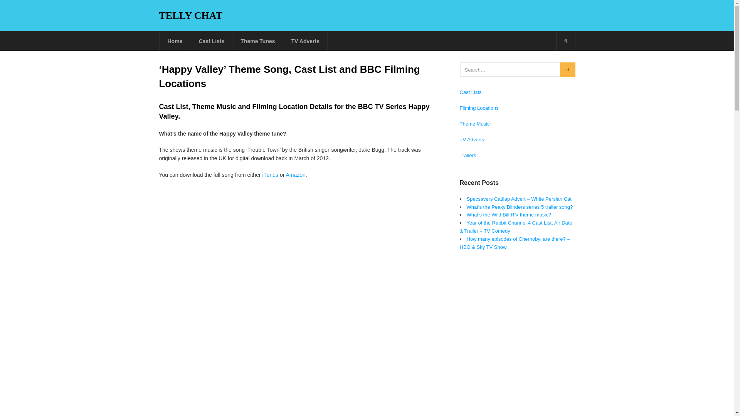  I want to click on iTunes, so click(270, 175).